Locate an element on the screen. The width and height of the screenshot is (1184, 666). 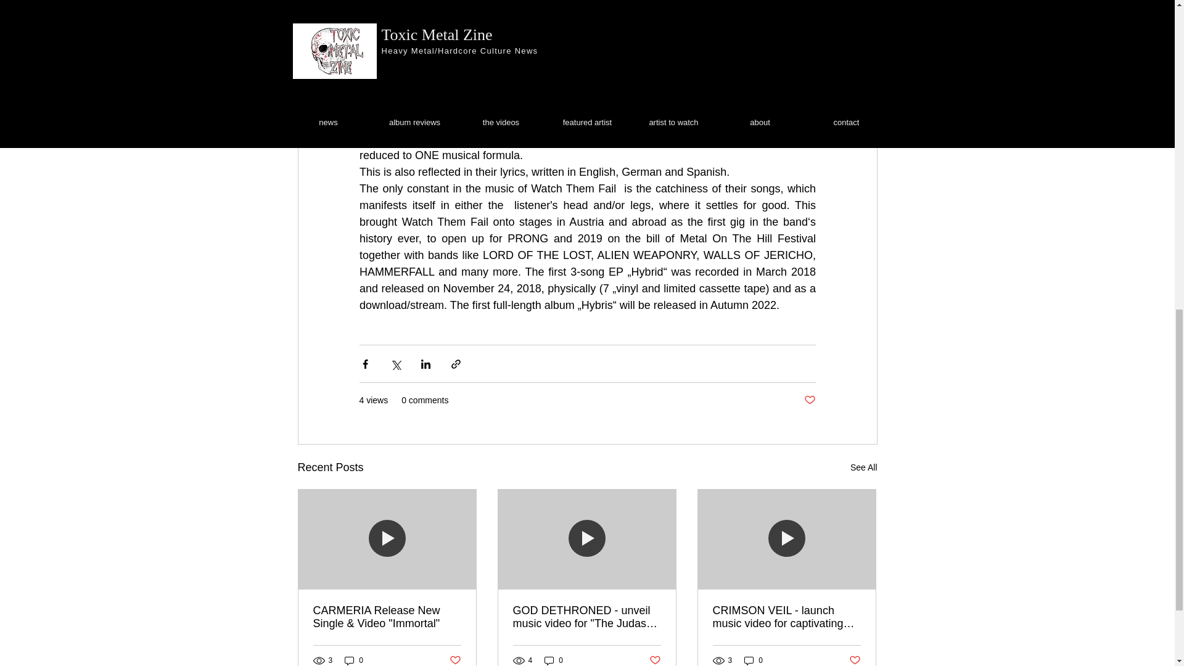
Post not marked as liked is located at coordinates (855, 660).